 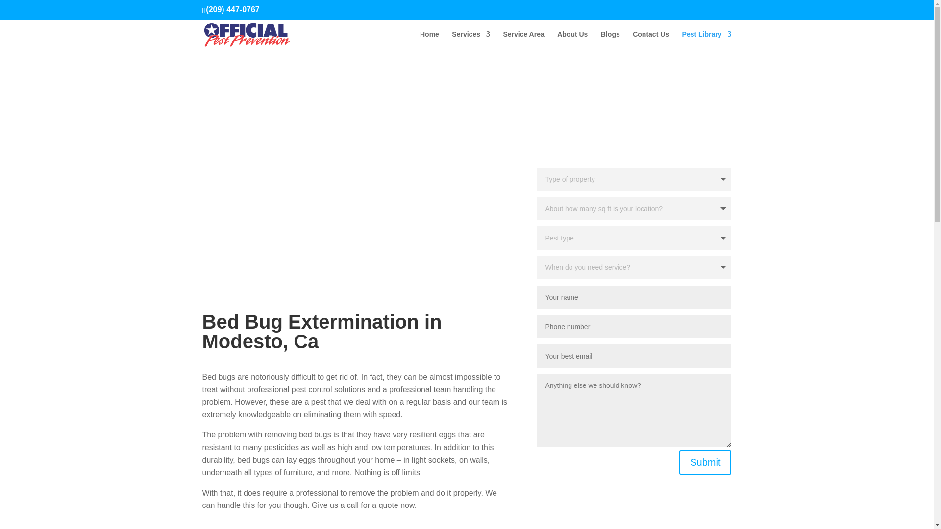 What do you see at coordinates (470, 42) in the screenshot?
I see `Services` at bounding box center [470, 42].